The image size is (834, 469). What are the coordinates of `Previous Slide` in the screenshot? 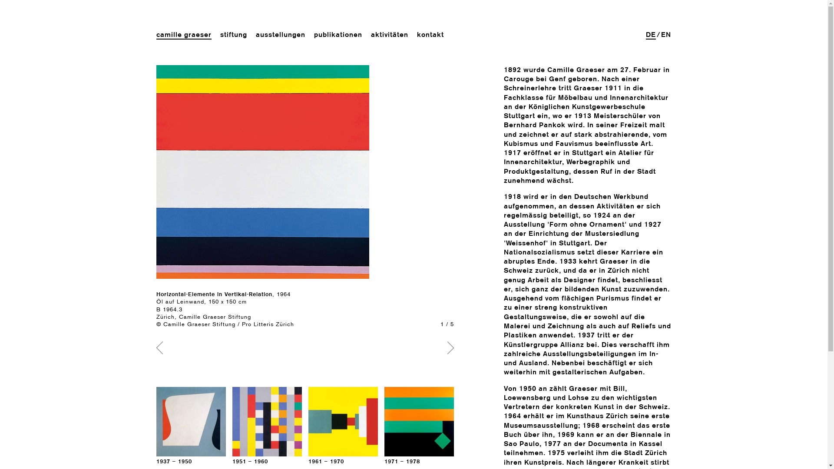 It's located at (162, 348).